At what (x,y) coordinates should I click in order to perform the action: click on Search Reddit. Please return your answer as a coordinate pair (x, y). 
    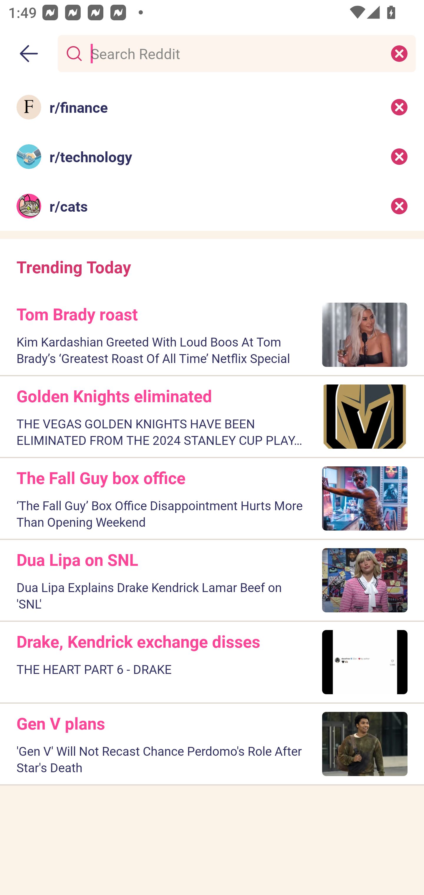
    Looking at the image, I should click on (234, 53).